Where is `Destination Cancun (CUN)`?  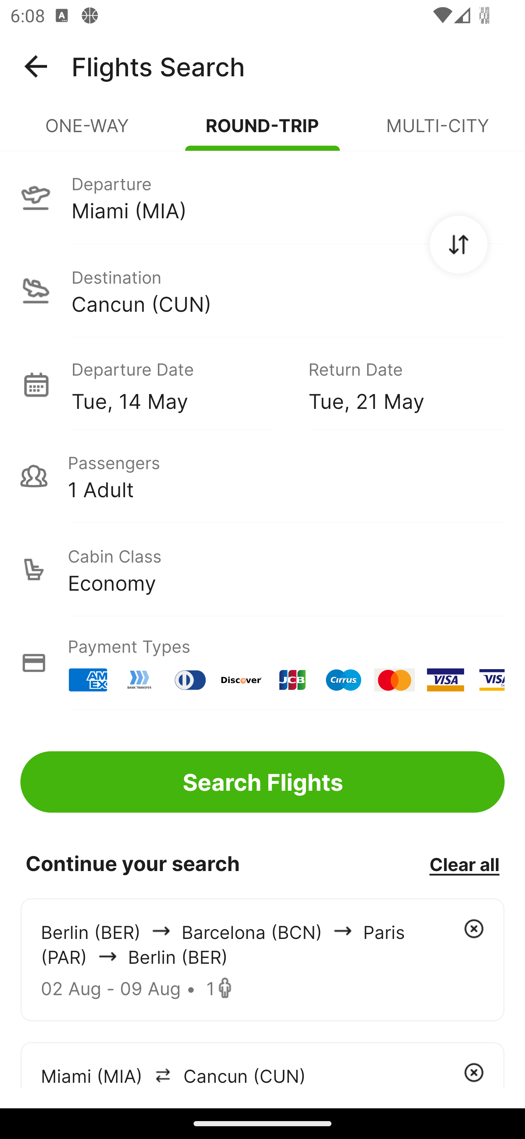
Destination Cancun (CUN) is located at coordinates (262, 291).